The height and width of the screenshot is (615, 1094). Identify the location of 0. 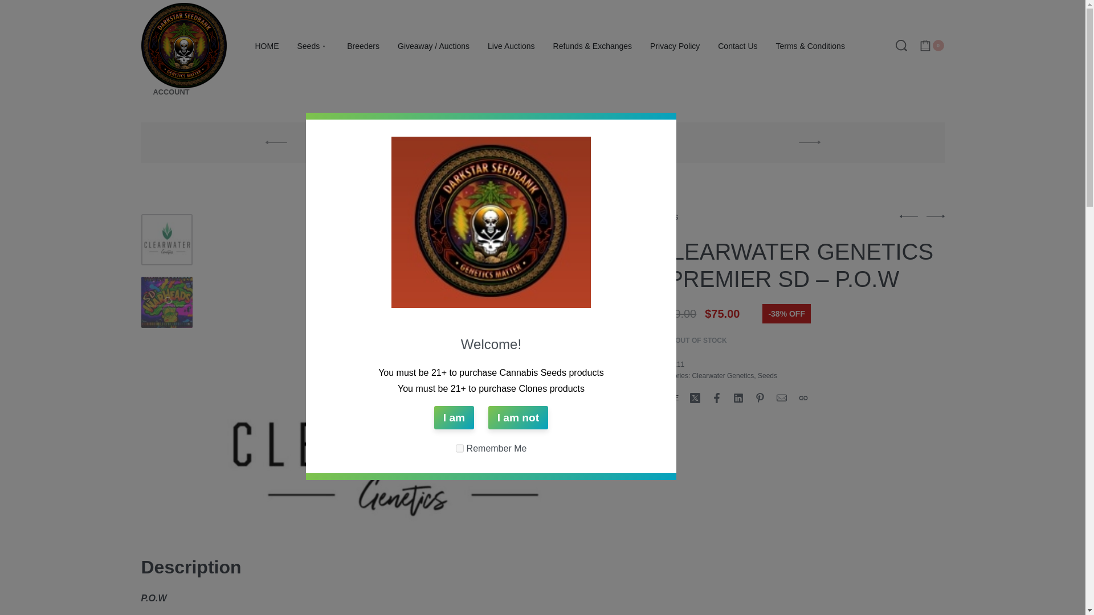
(931, 46).